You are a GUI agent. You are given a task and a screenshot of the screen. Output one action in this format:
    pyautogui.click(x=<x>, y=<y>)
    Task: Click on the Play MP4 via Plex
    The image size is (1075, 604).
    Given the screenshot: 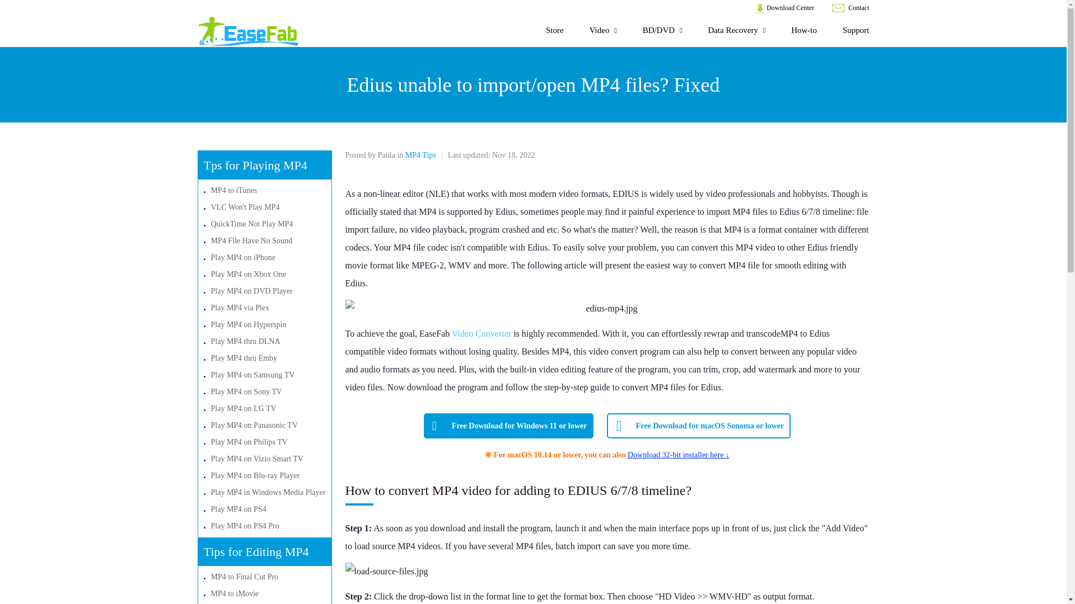 What is the action you would take?
    pyautogui.click(x=240, y=308)
    